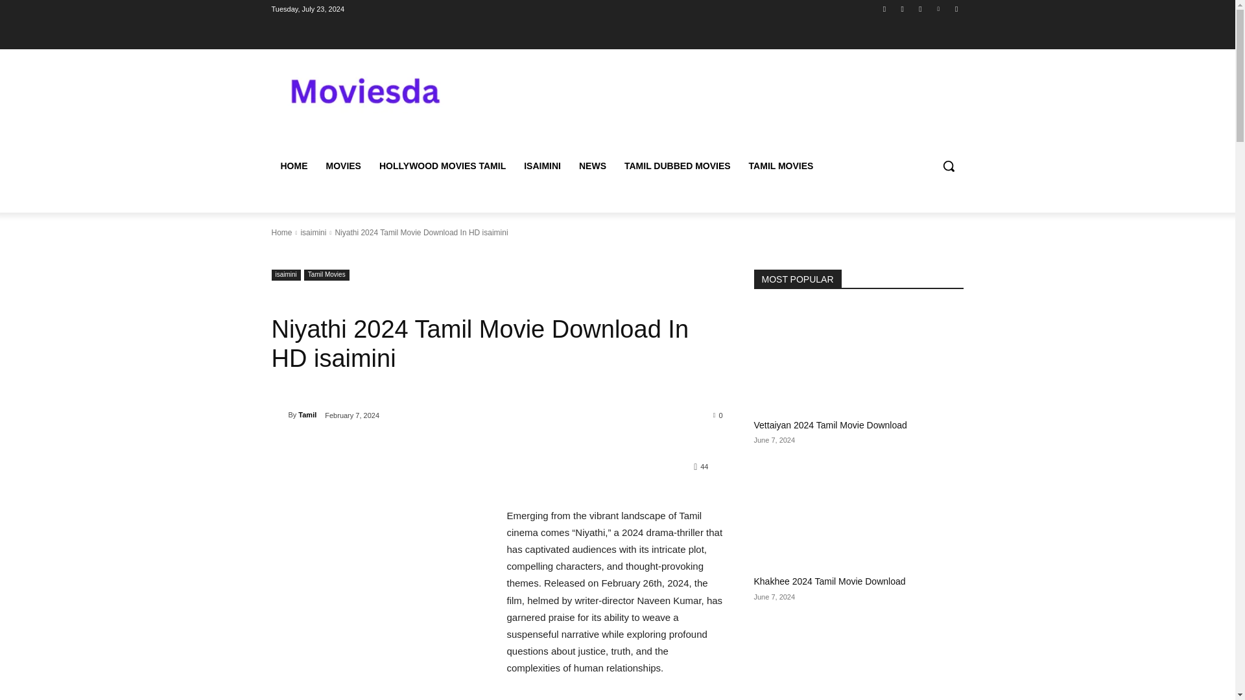  What do you see at coordinates (285, 275) in the screenshot?
I see `isaimini` at bounding box center [285, 275].